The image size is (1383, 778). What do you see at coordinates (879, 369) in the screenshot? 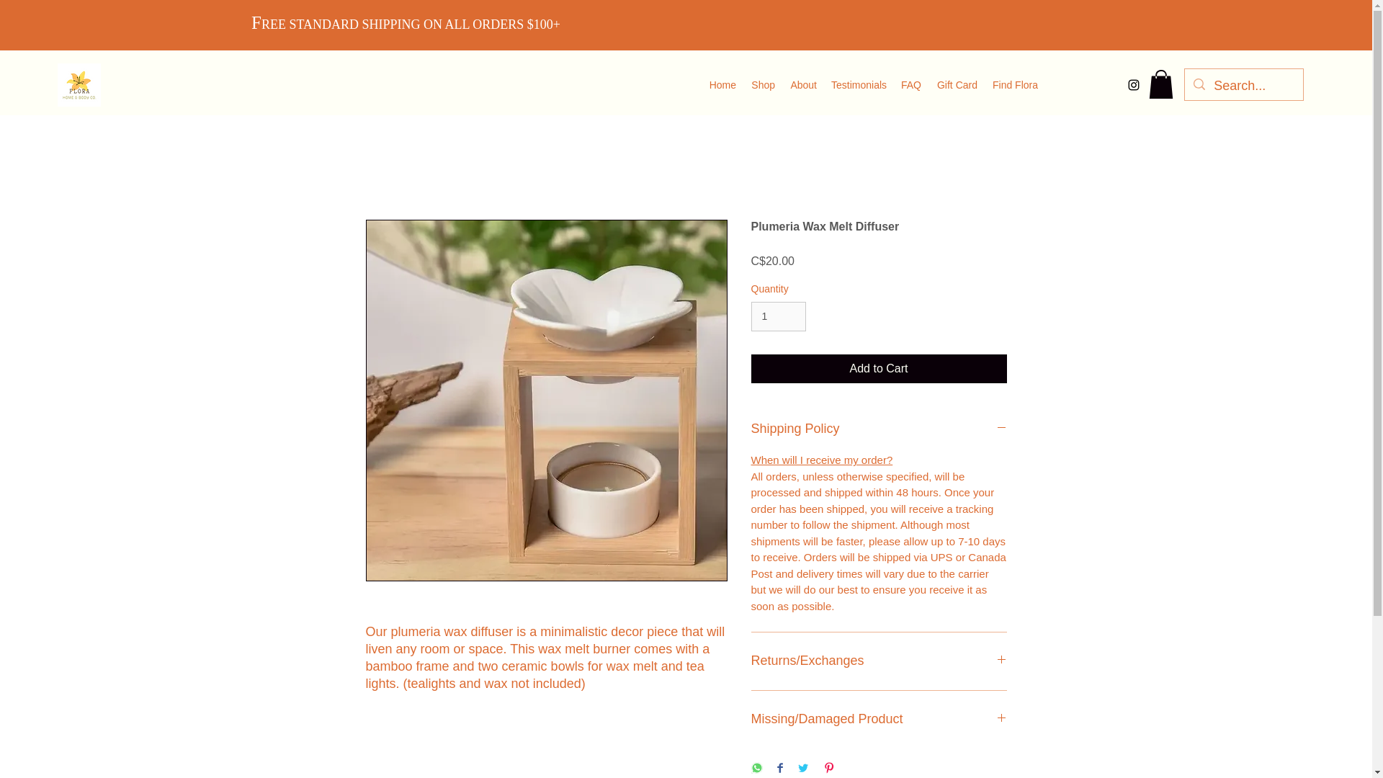
I see `Add to Cart` at bounding box center [879, 369].